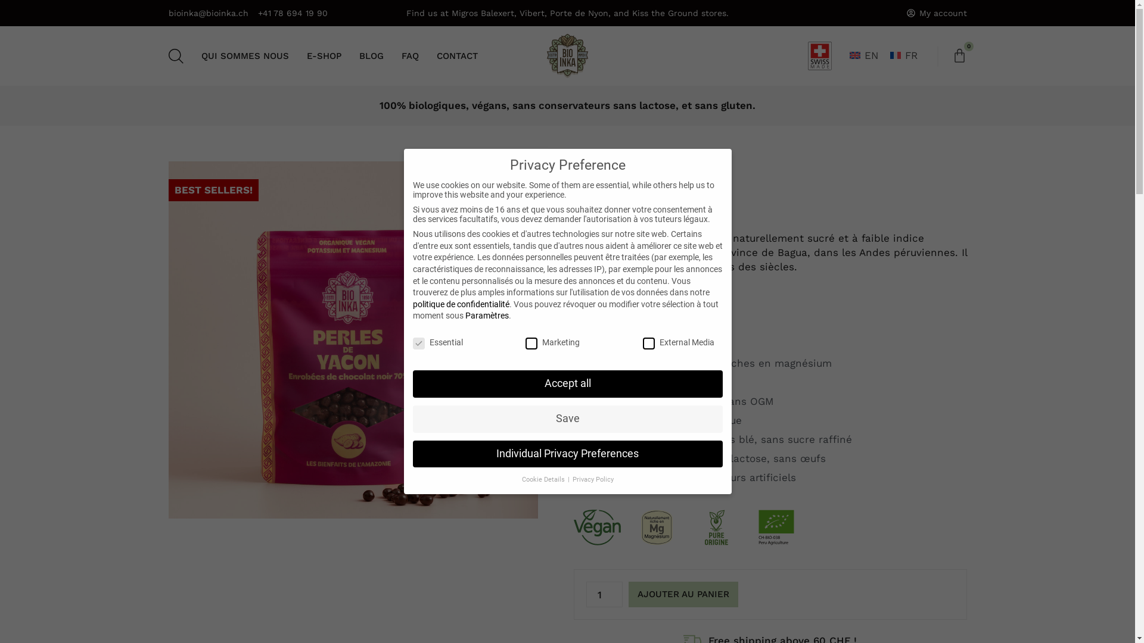 Image resolution: width=1144 pixels, height=643 pixels. I want to click on BLOG, so click(371, 56).